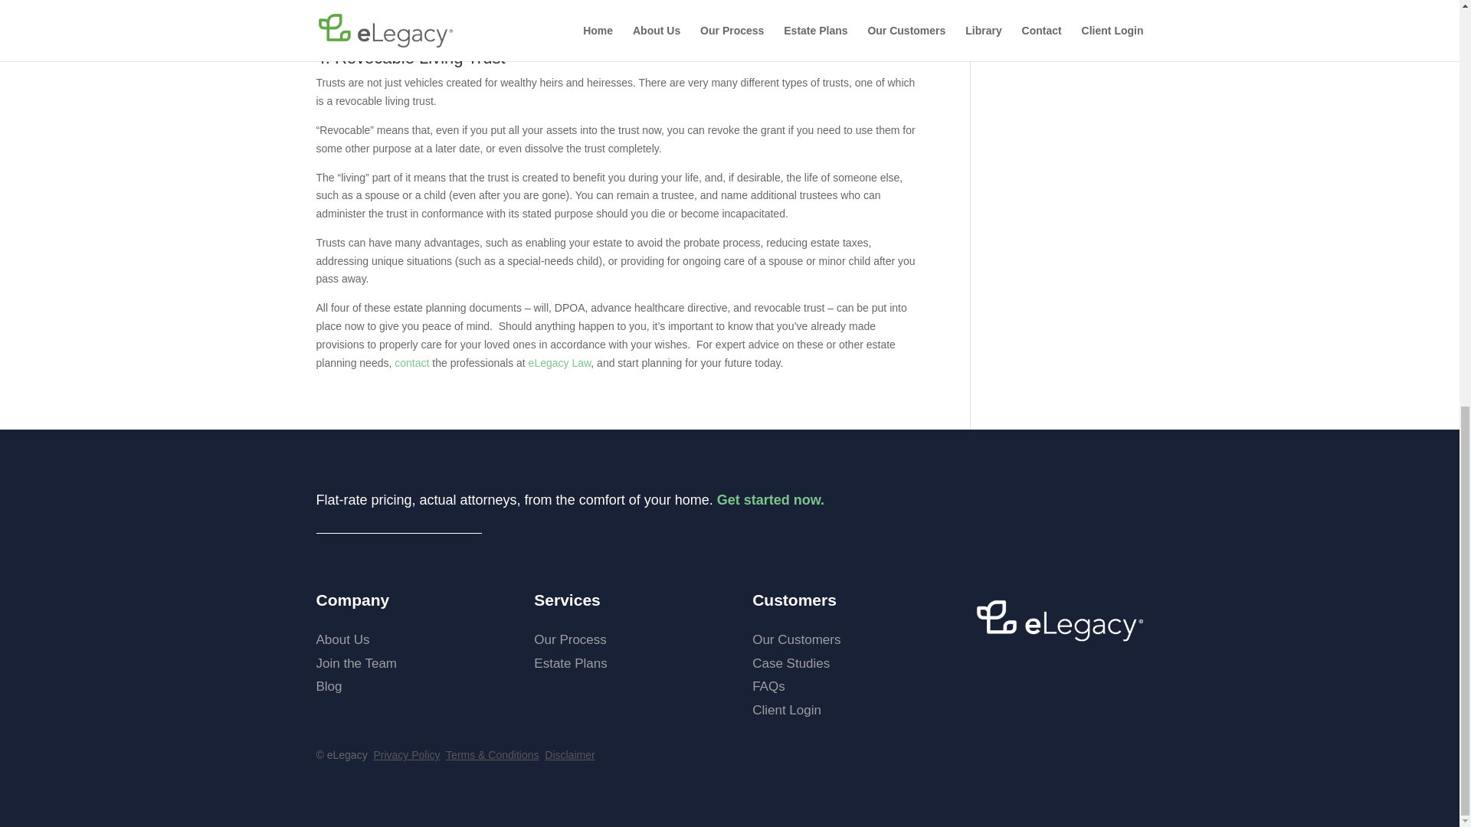 Image resolution: width=1471 pixels, height=827 pixels. Describe the element at coordinates (406, 755) in the screenshot. I see `Privacy Policy` at that location.